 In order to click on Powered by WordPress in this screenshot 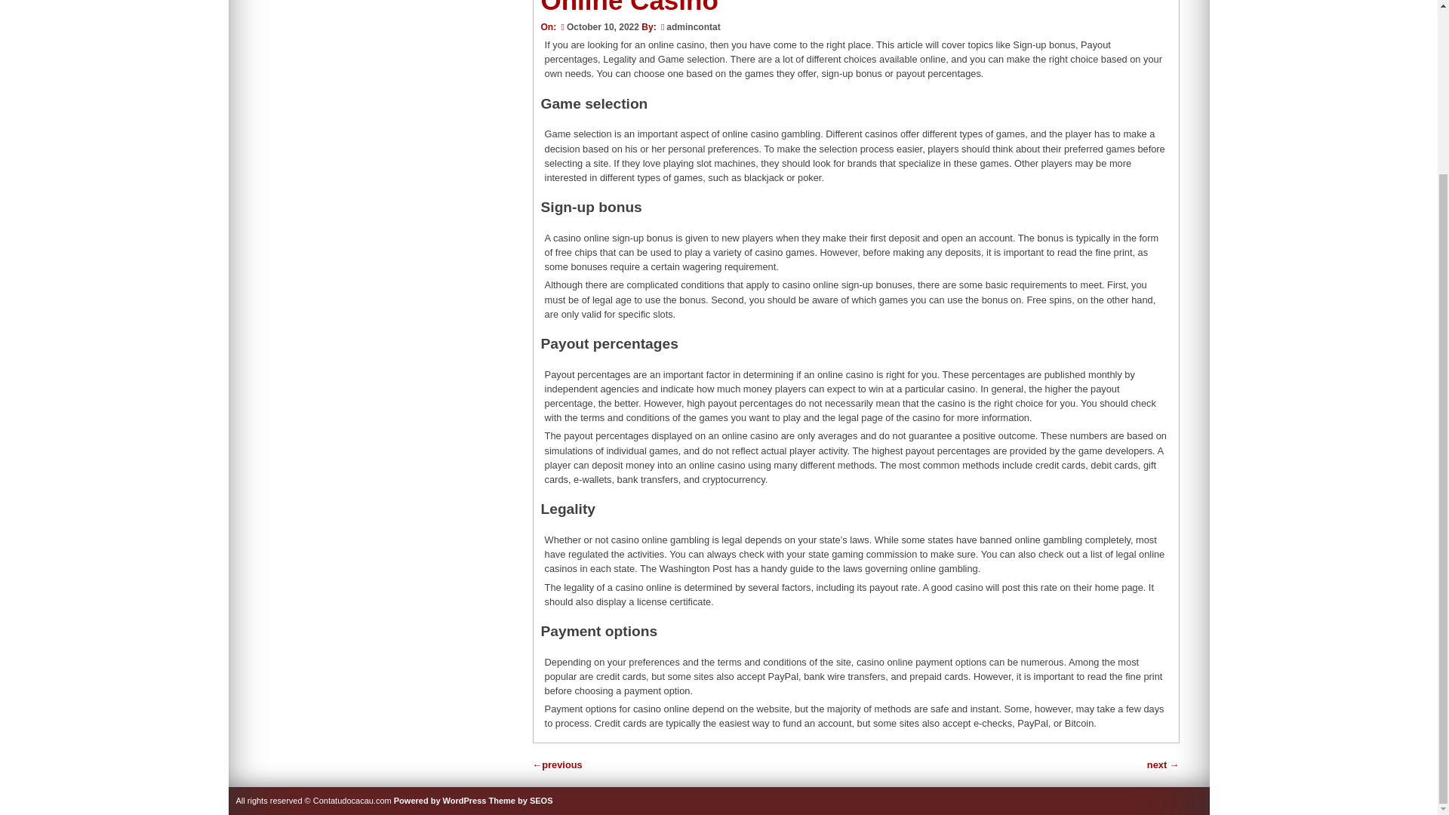, I will do `click(441, 801)`.